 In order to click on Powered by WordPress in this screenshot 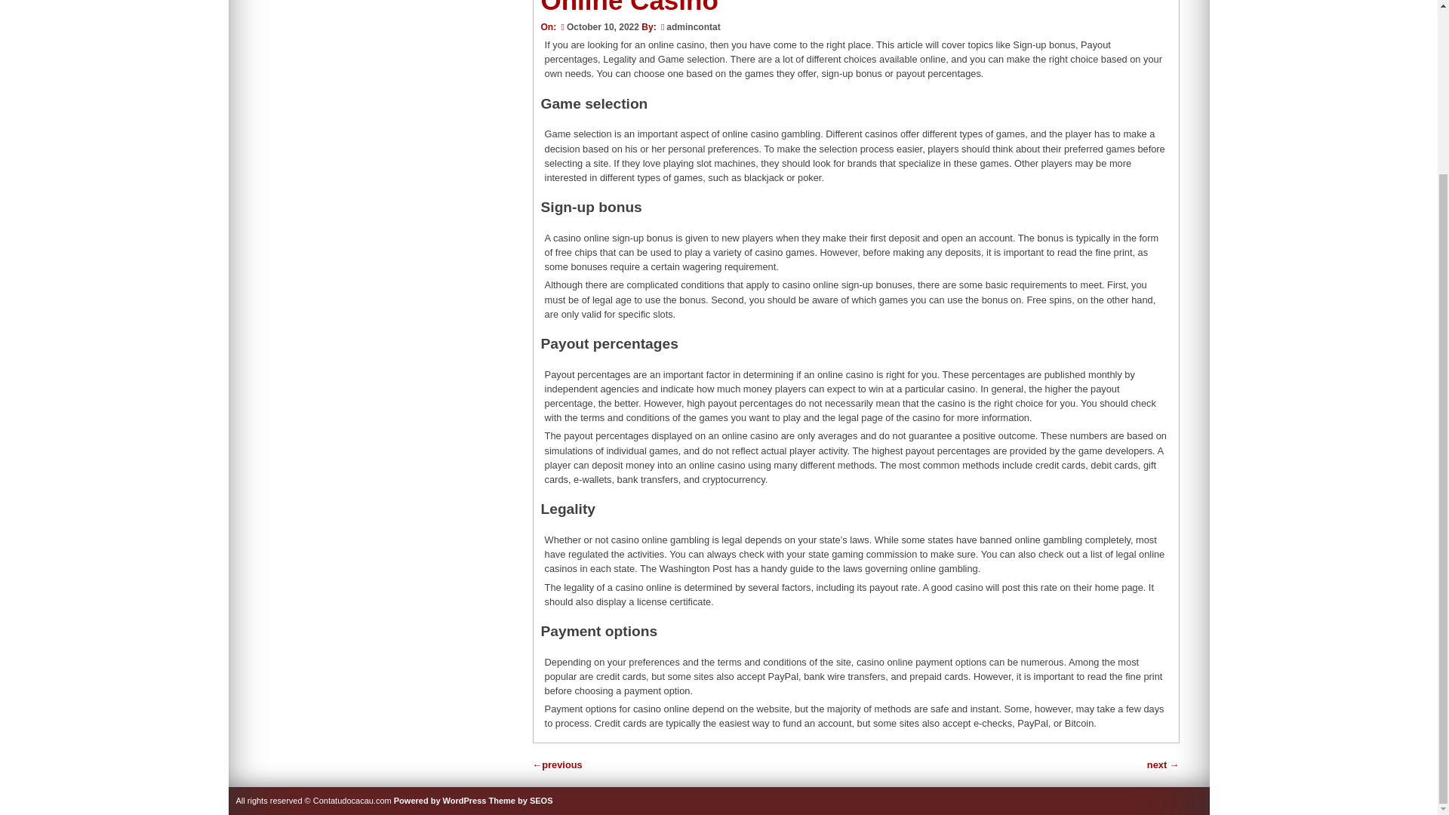, I will do `click(441, 801)`.